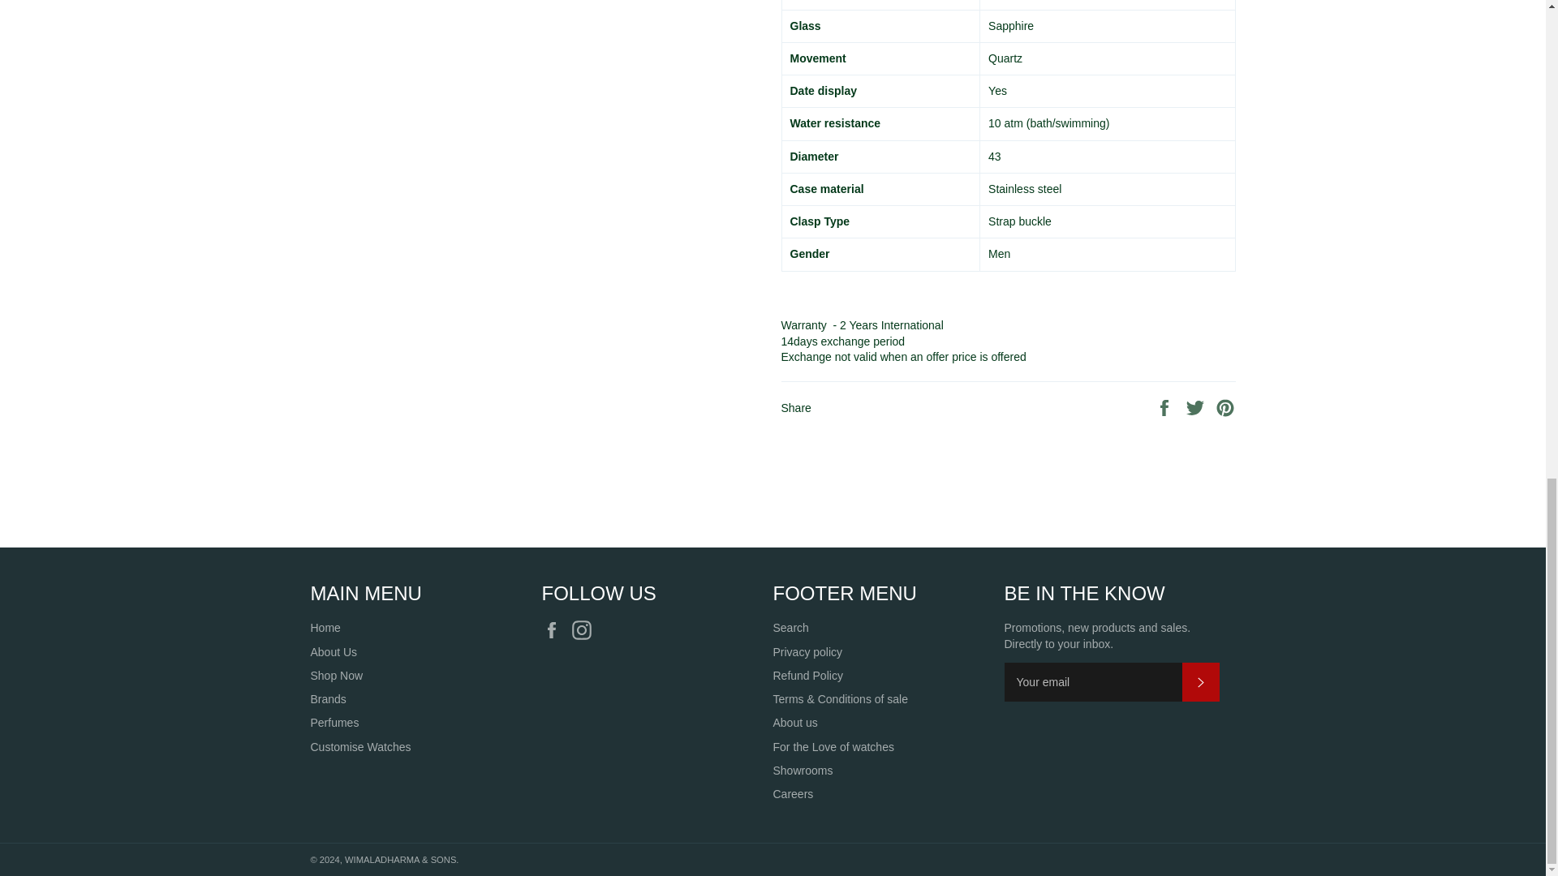 This screenshot has width=1558, height=876. I want to click on Tweet on Twitter, so click(1197, 406).